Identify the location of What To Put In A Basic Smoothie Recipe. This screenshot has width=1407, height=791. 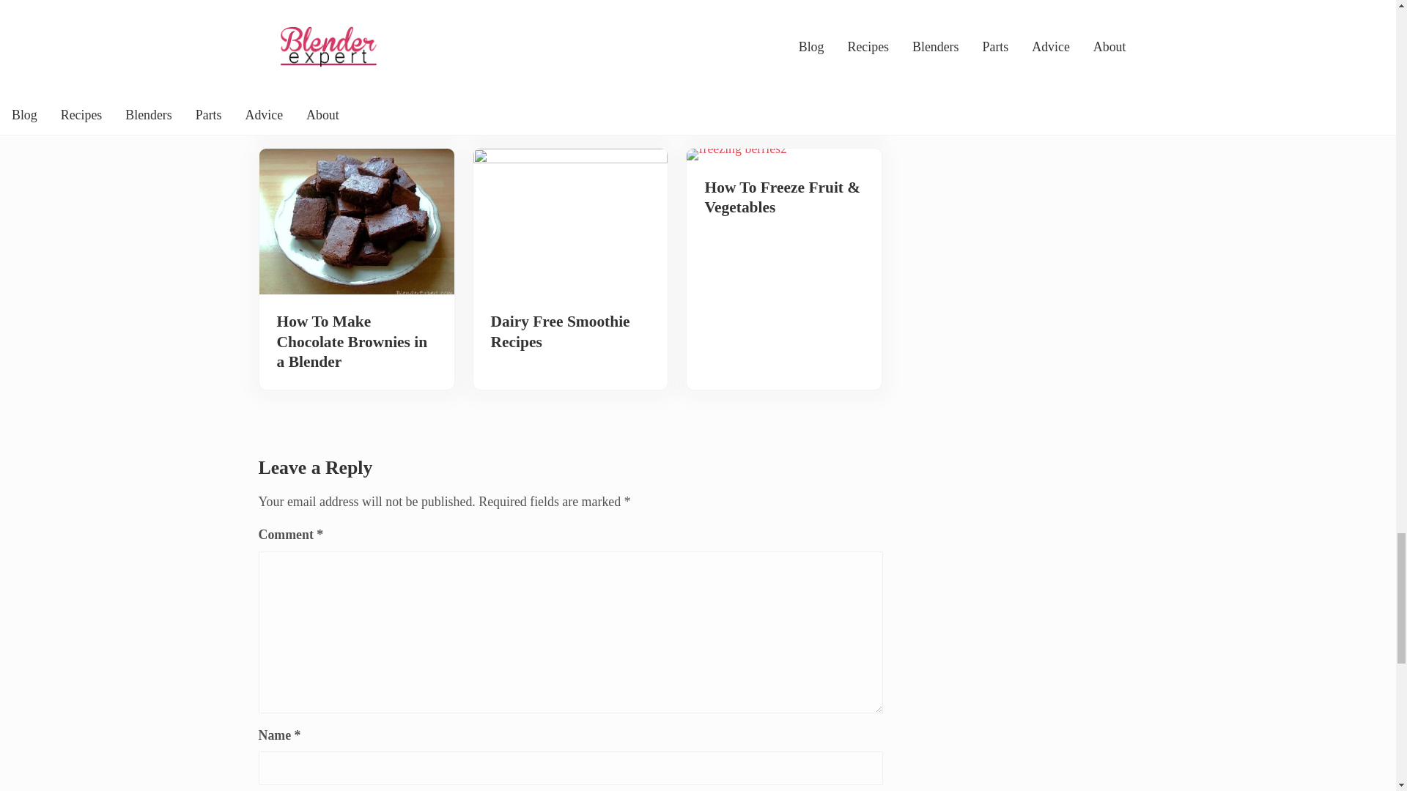
(356, 73).